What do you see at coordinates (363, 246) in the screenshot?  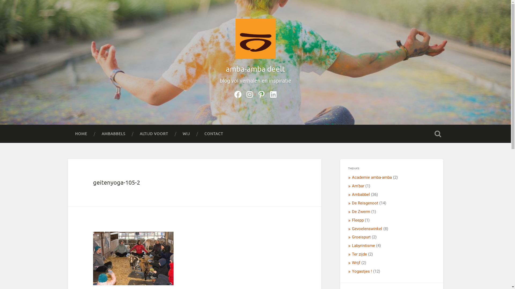 I see `Labyrintisme` at bounding box center [363, 246].